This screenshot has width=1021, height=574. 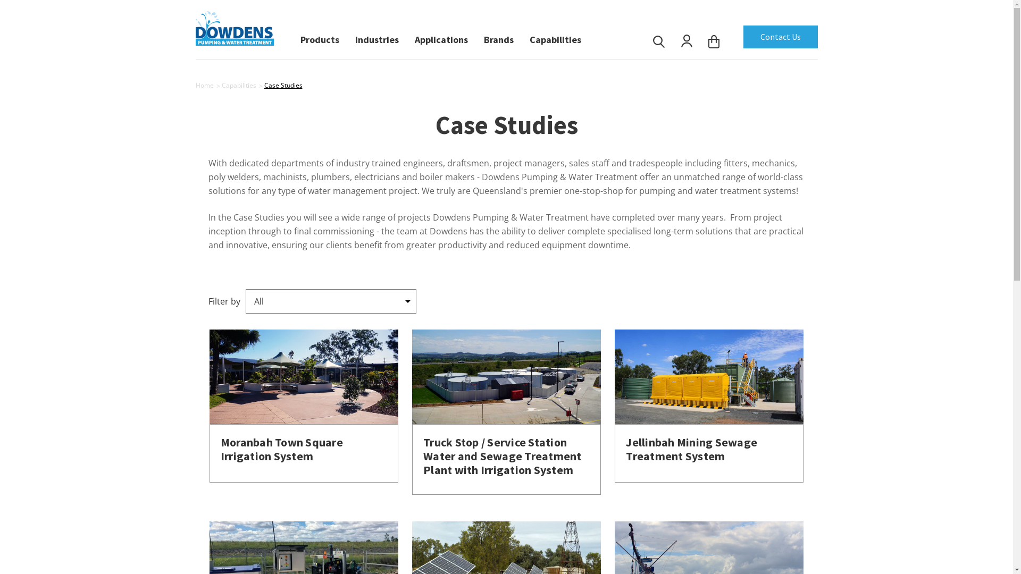 I want to click on Capabilities, so click(x=555, y=37).